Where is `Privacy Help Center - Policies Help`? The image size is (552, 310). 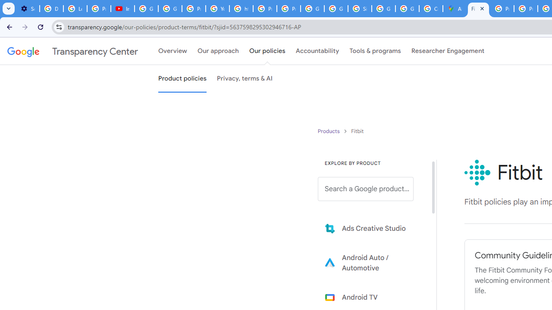
Privacy Help Center - Policies Help is located at coordinates (502, 9).